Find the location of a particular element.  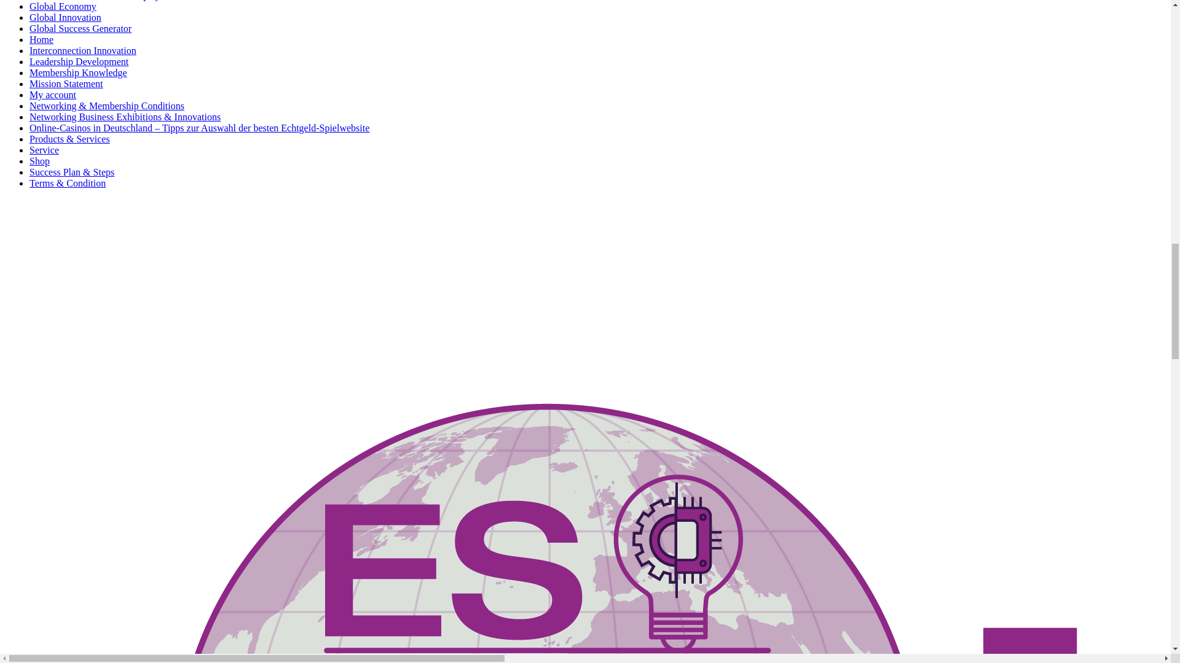

Global Innovation is located at coordinates (65, 17).